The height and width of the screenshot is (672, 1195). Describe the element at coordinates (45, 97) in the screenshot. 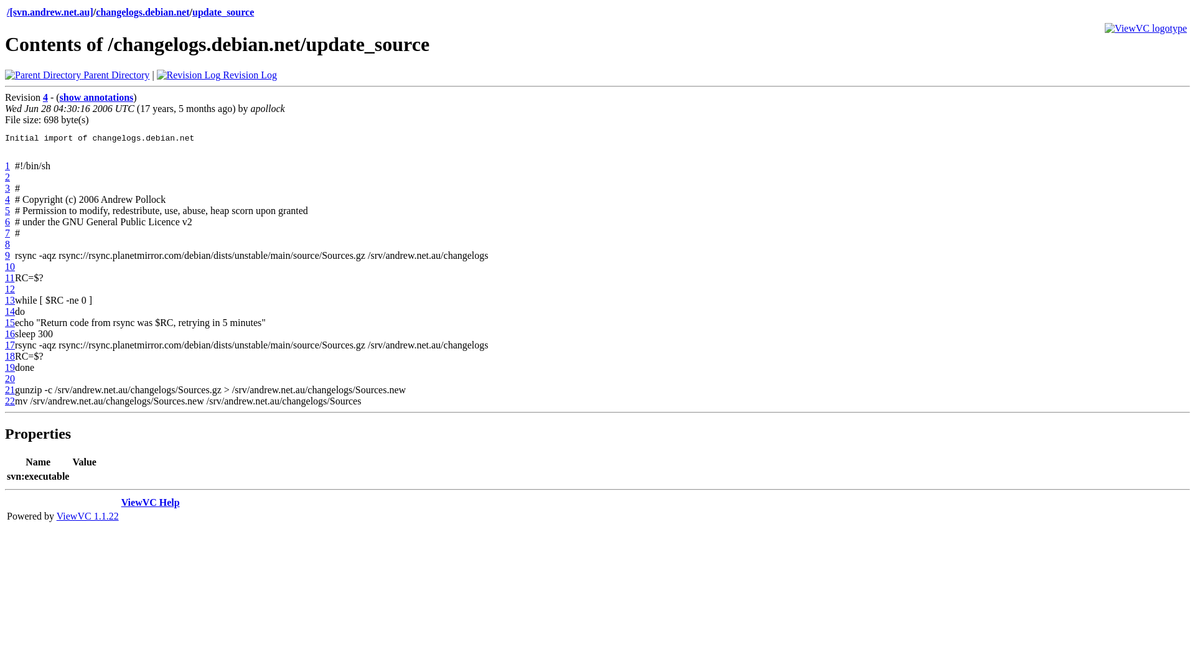

I see `4` at that location.